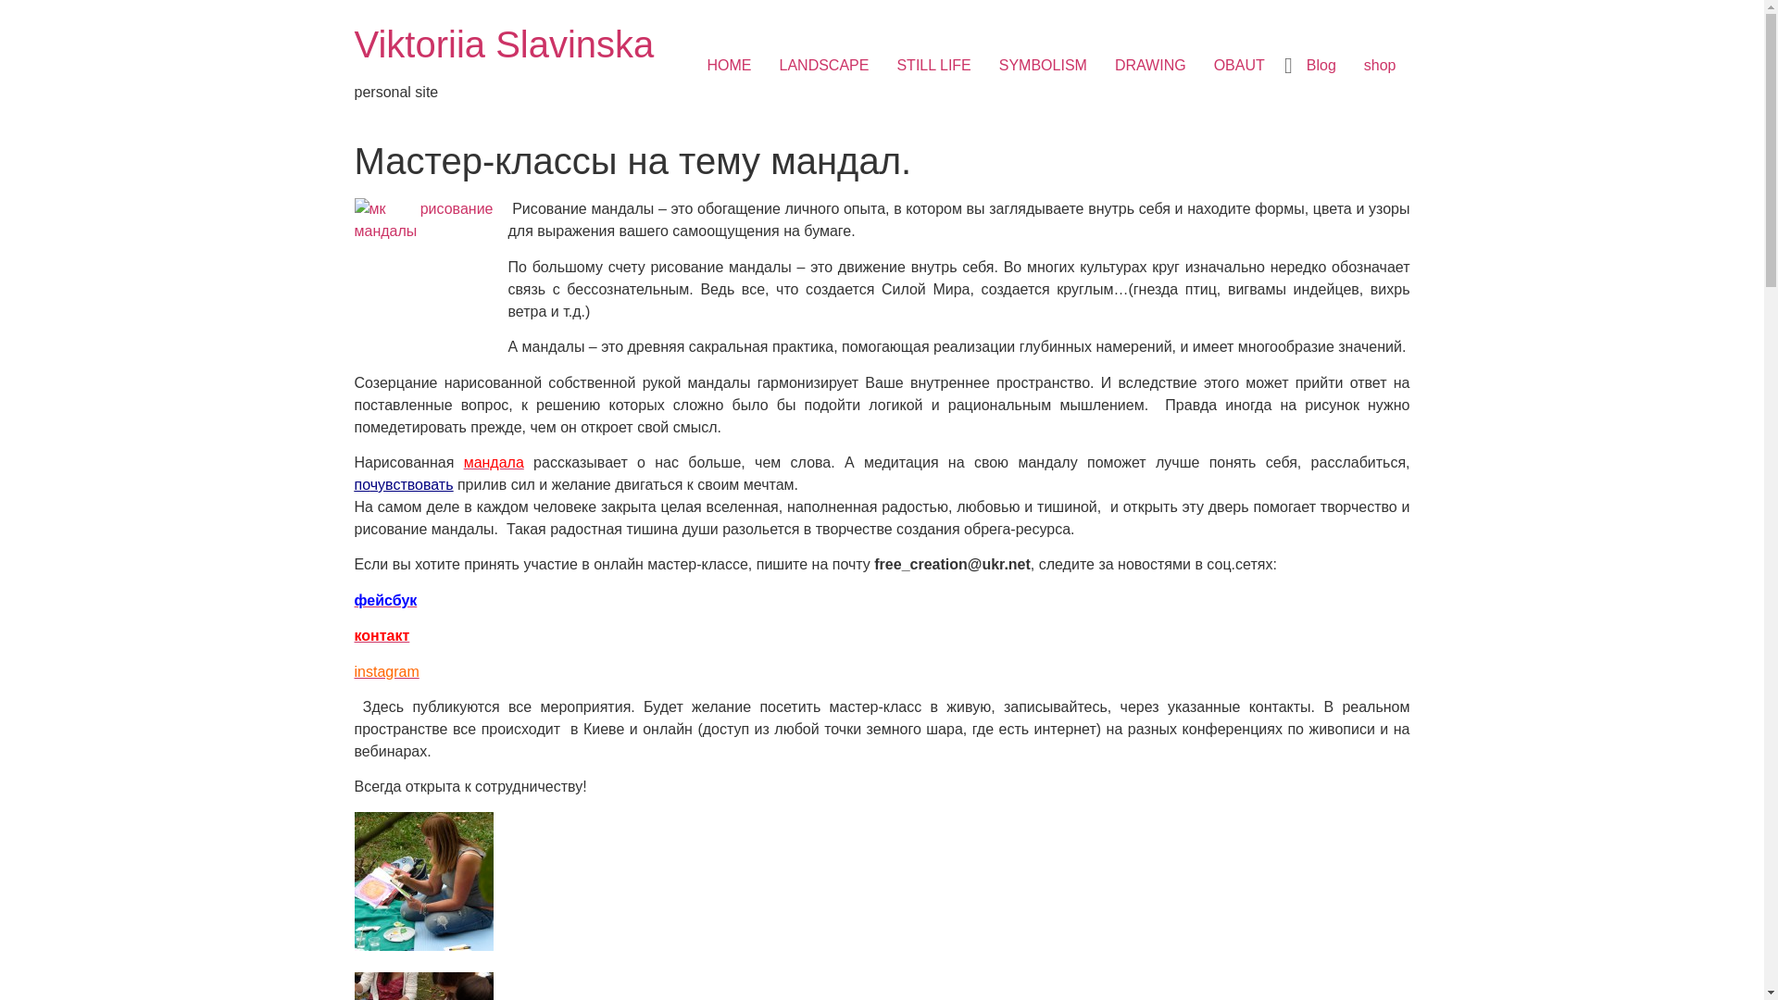 The image size is (1778, 1000). Describe the element at coordinates (730, 66) in the screenshot. I see `HOME` at that location.